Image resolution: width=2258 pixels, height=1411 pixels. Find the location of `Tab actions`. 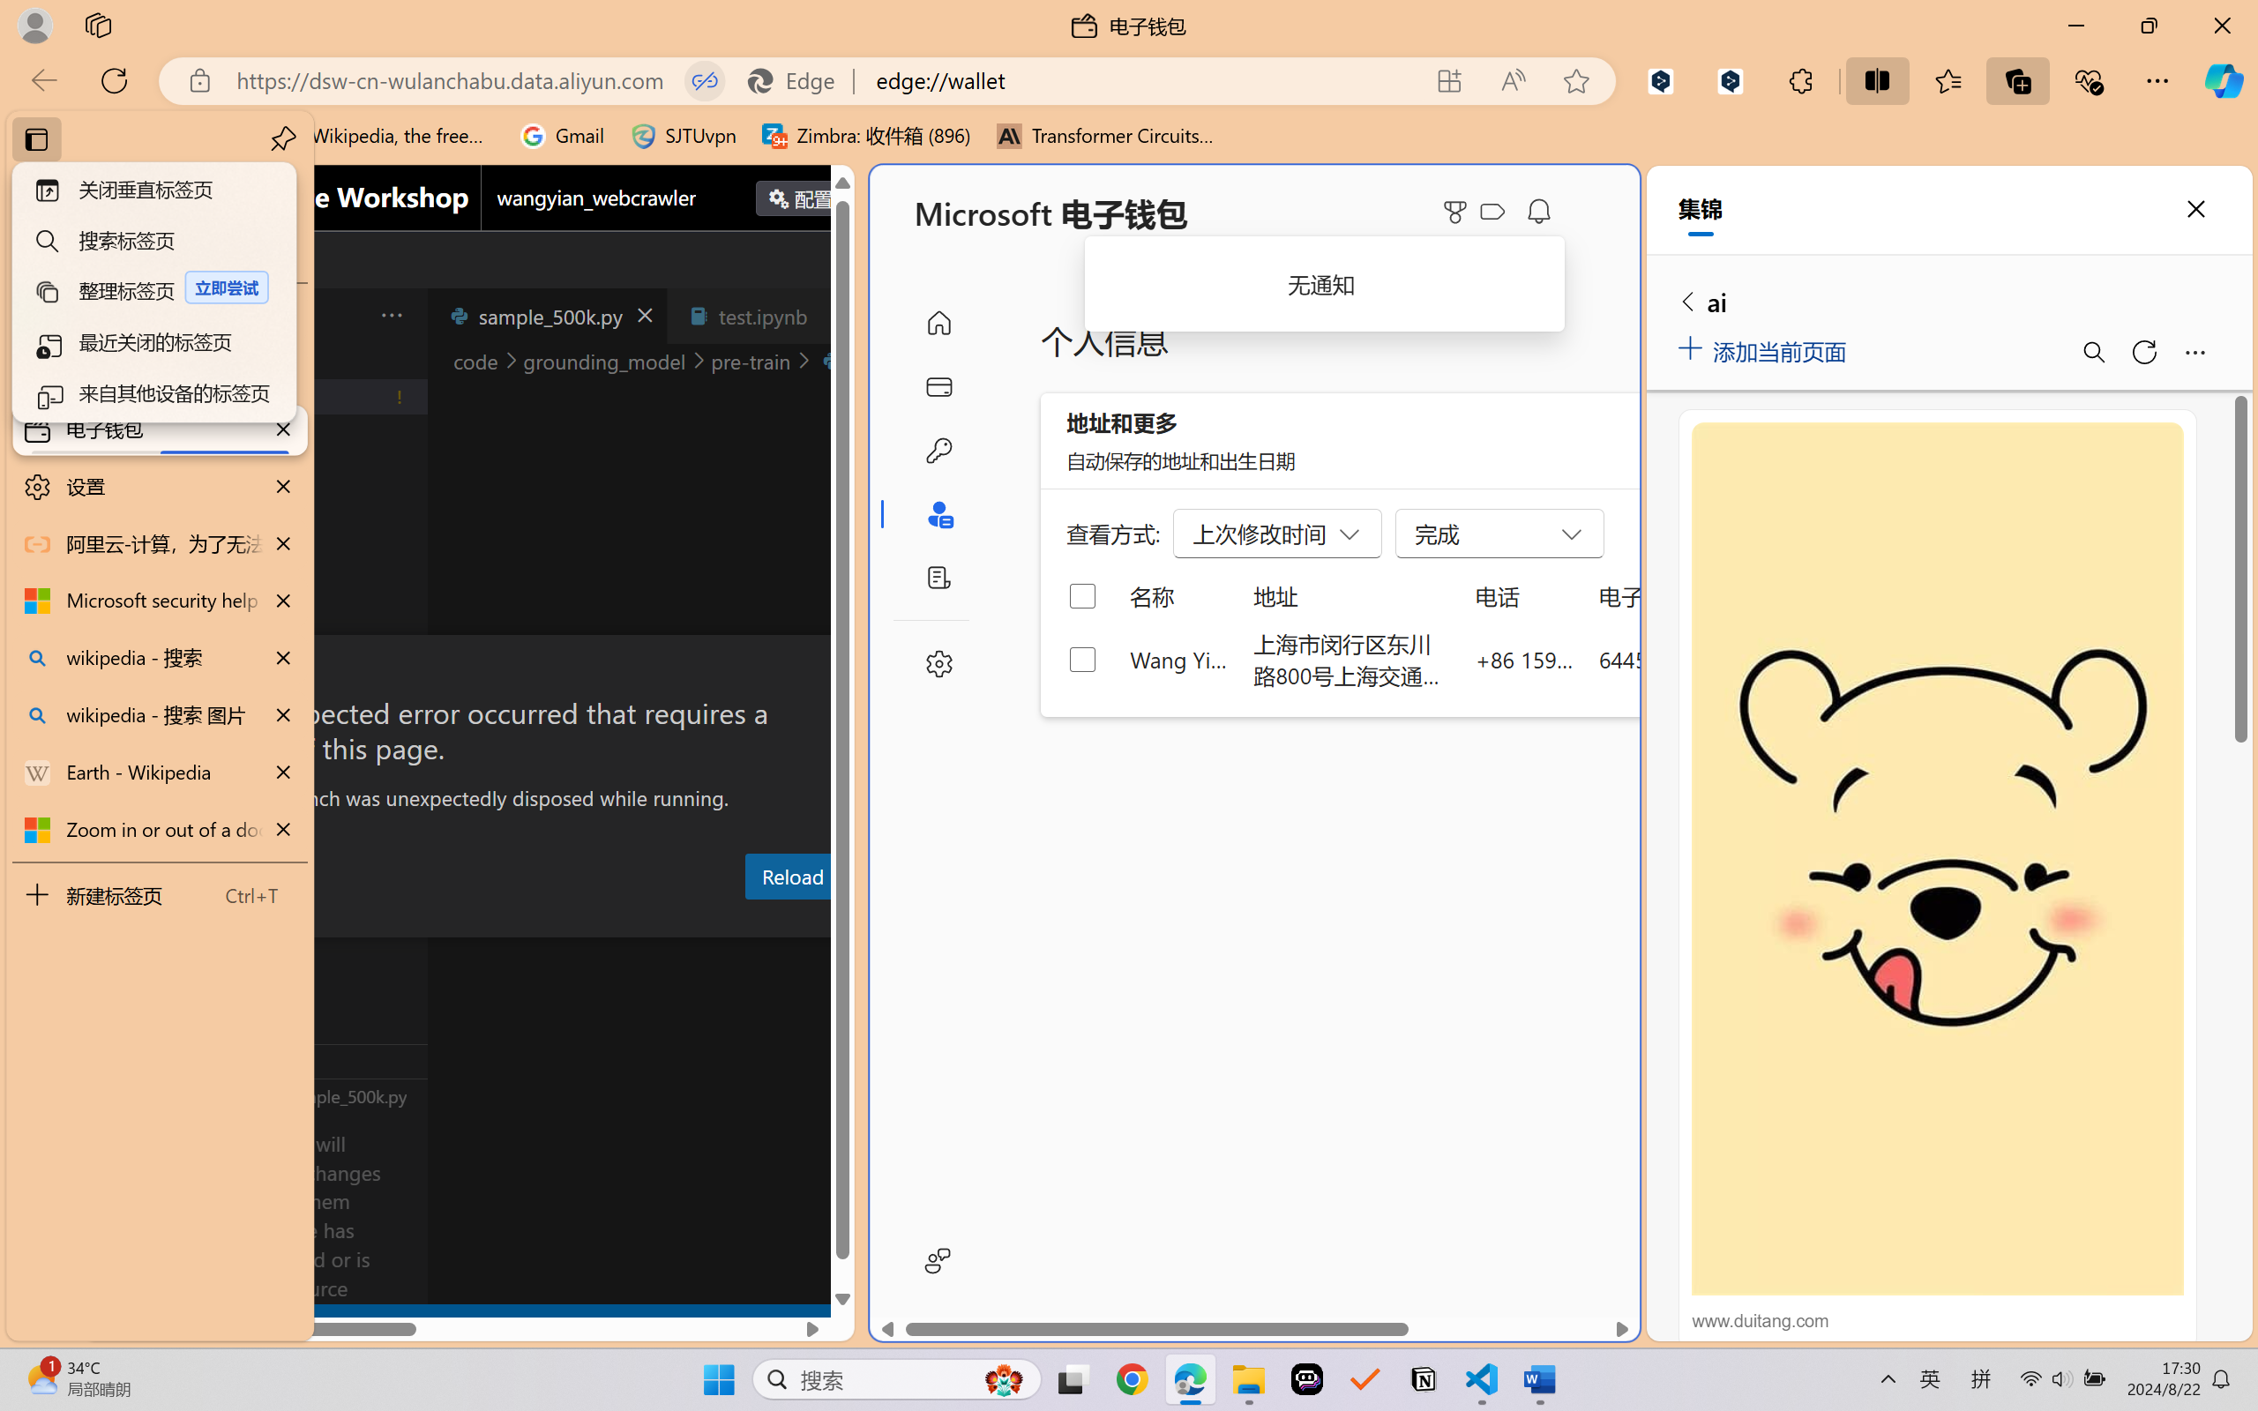

Tab actions is located at coordinates (834, 316).